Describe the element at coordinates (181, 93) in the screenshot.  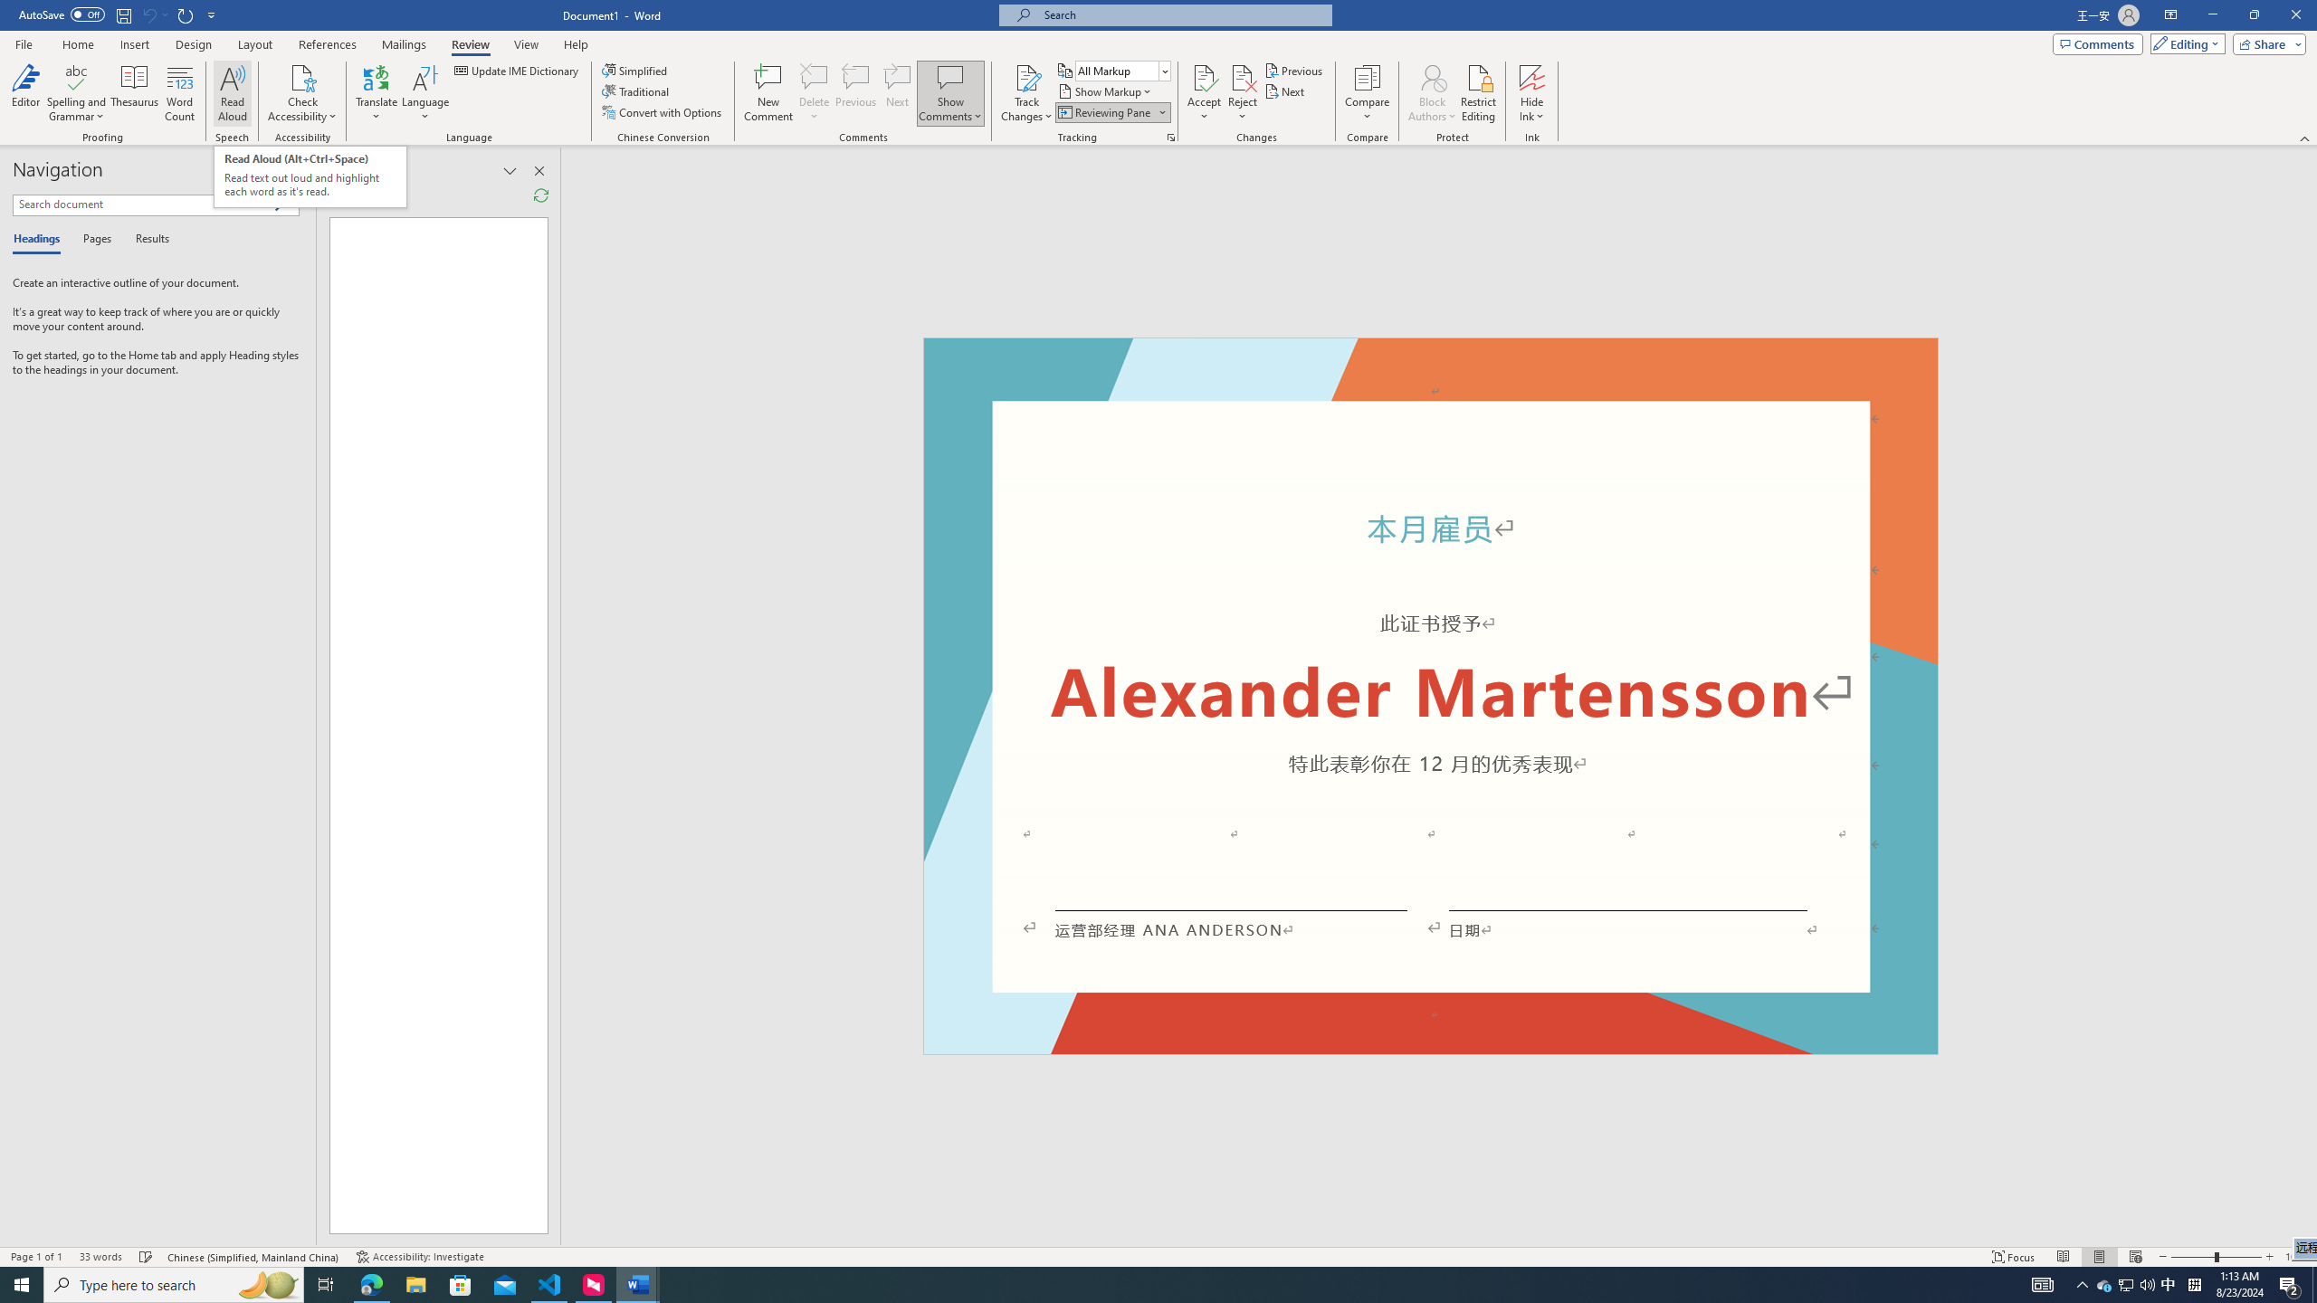
I see `Word Count` at that location.